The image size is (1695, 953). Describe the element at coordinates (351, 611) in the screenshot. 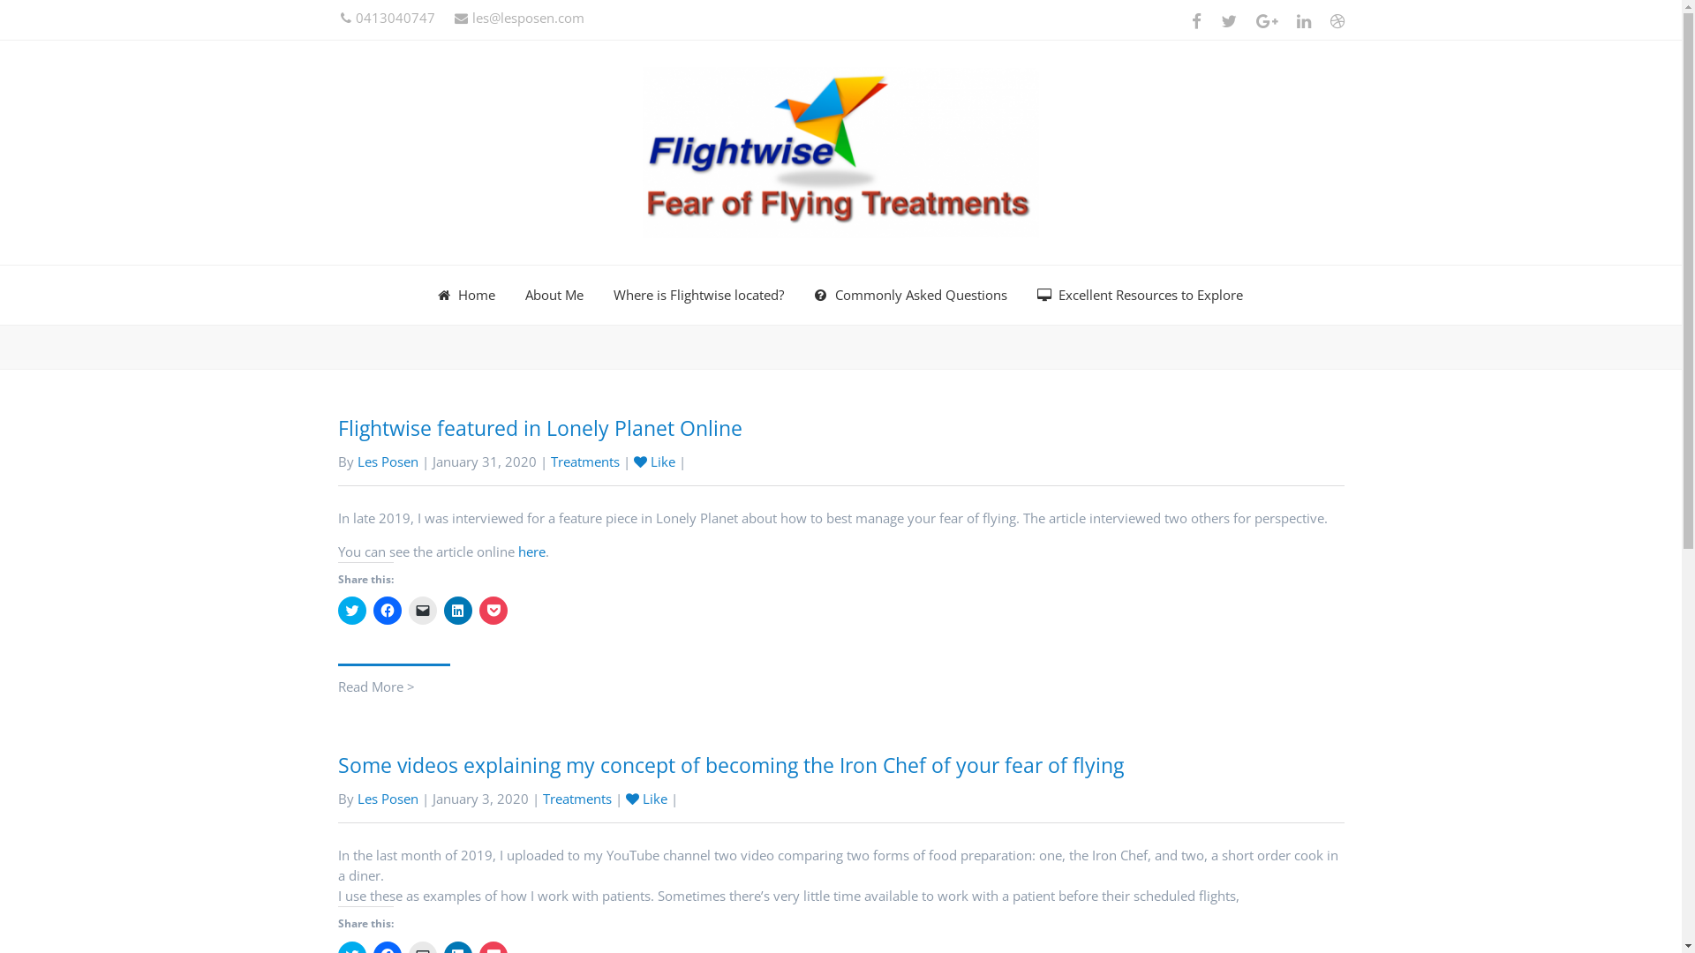

I see `Click to share on Twitter (Opens in new window)` at that location.